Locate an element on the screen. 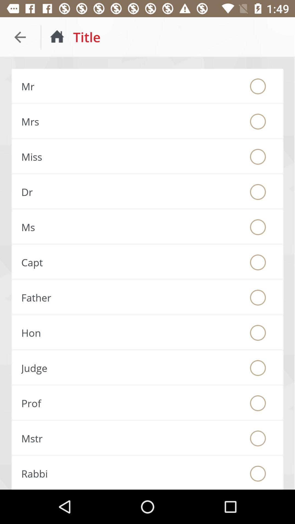 The image size is (295, 524). radio selection is located at coordinates (258, 86).